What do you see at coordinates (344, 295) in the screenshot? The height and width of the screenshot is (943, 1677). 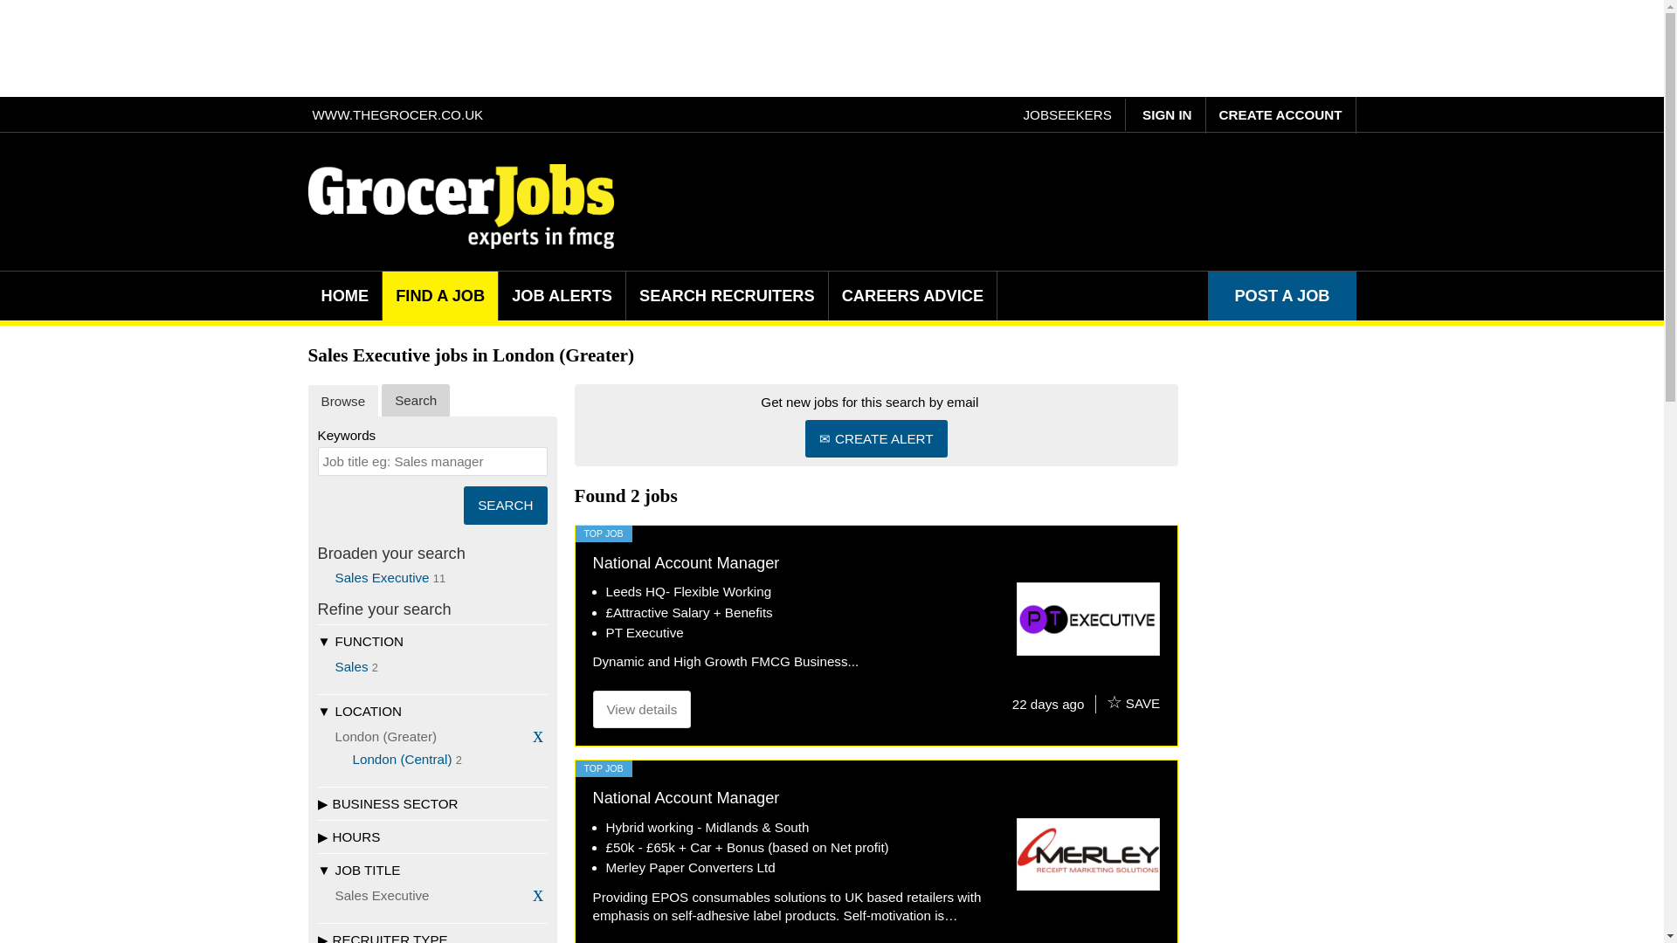 I see `HOME` at bounding box center [344, 295].